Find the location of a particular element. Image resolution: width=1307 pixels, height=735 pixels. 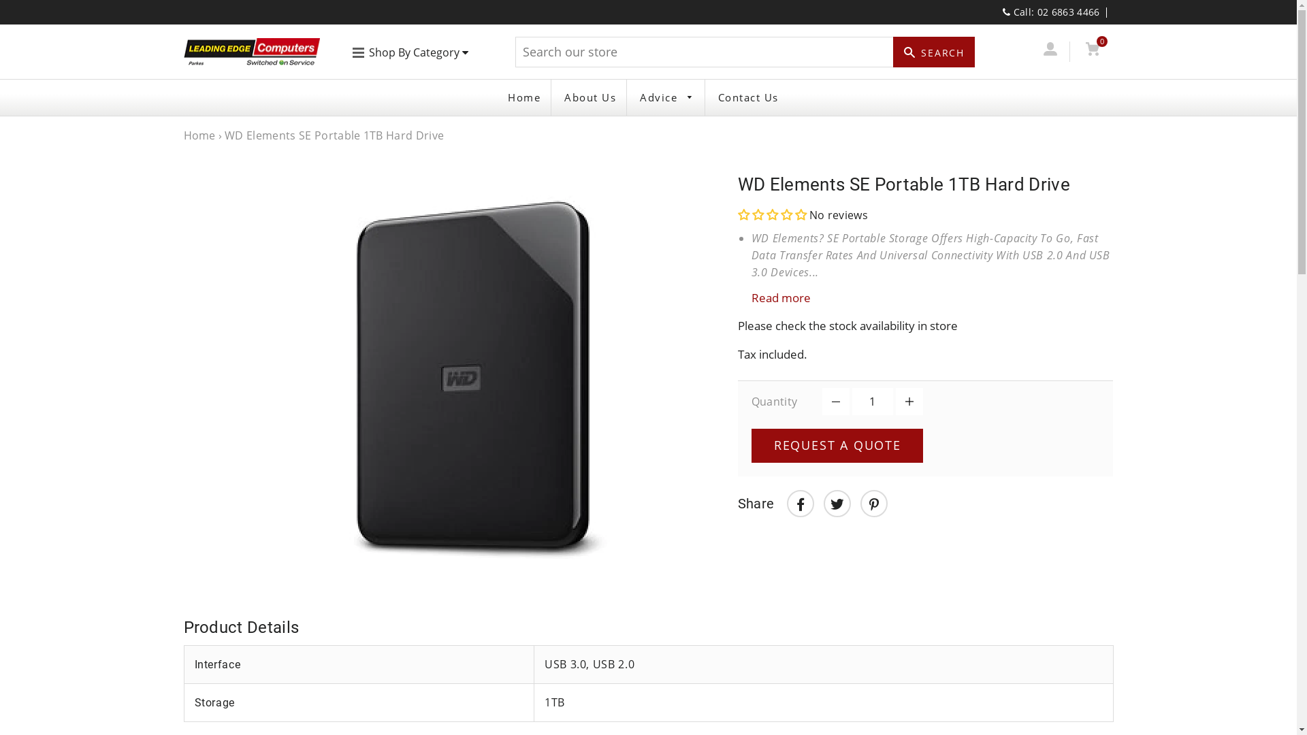

Call: 02 6863 4466 is located at coordinates (1051, 12).